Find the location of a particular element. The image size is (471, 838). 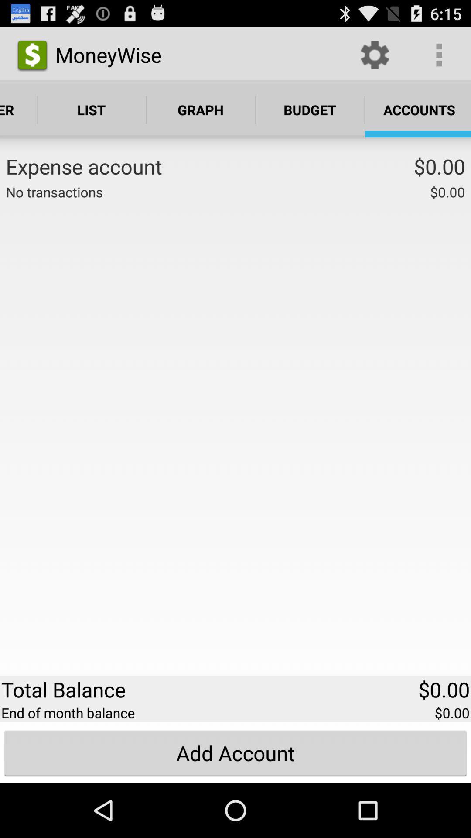

press the app to the left of $0.00 is located at coordinates (288, 168).